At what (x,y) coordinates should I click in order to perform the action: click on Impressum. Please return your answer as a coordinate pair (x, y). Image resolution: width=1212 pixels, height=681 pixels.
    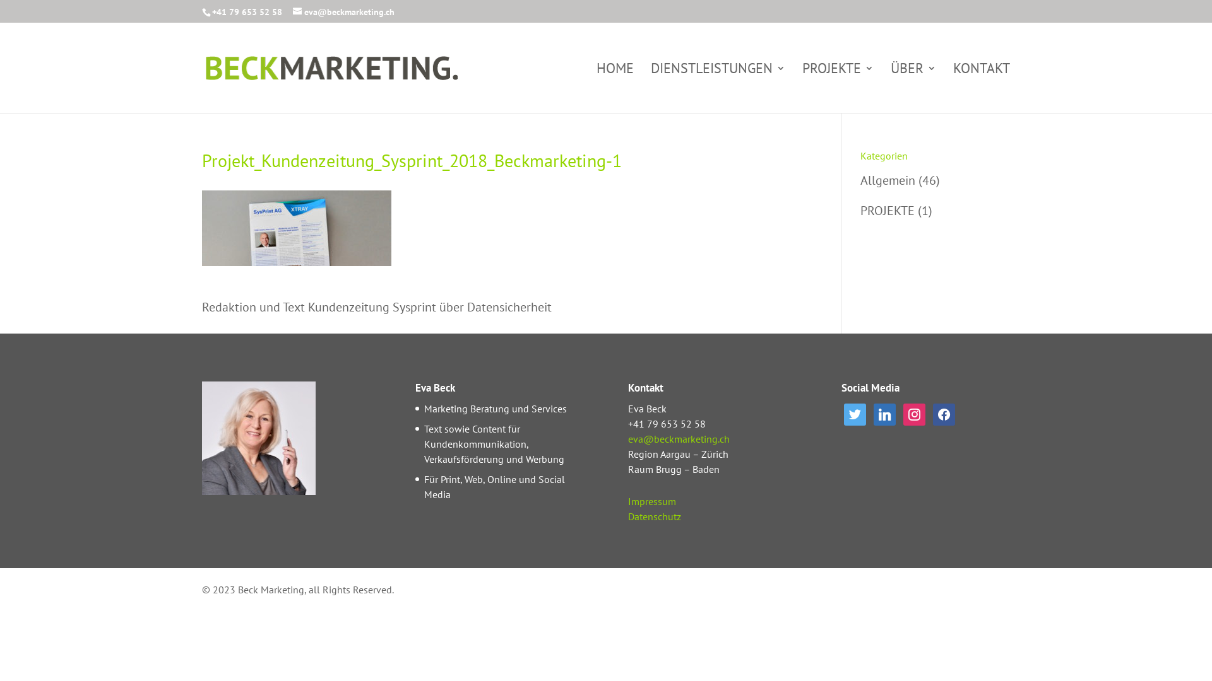
    Looking at the image, I should click on (651, 501).